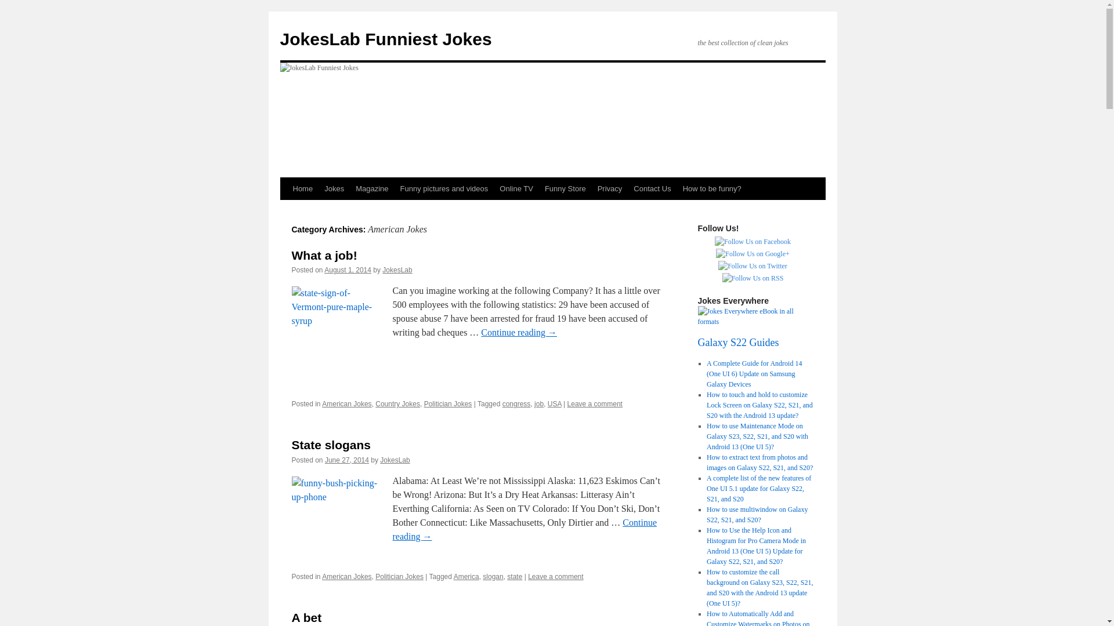  Describe the element at coordinates (538, 404) in the screenshot. I see `job` at that location.